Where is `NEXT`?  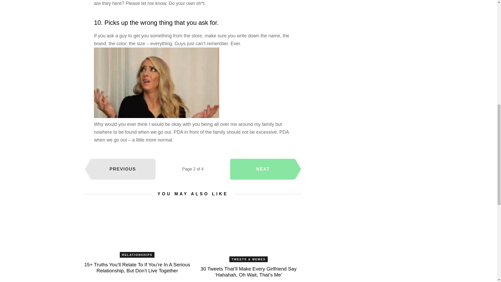 NEXT is located at coordinates (263, 169).